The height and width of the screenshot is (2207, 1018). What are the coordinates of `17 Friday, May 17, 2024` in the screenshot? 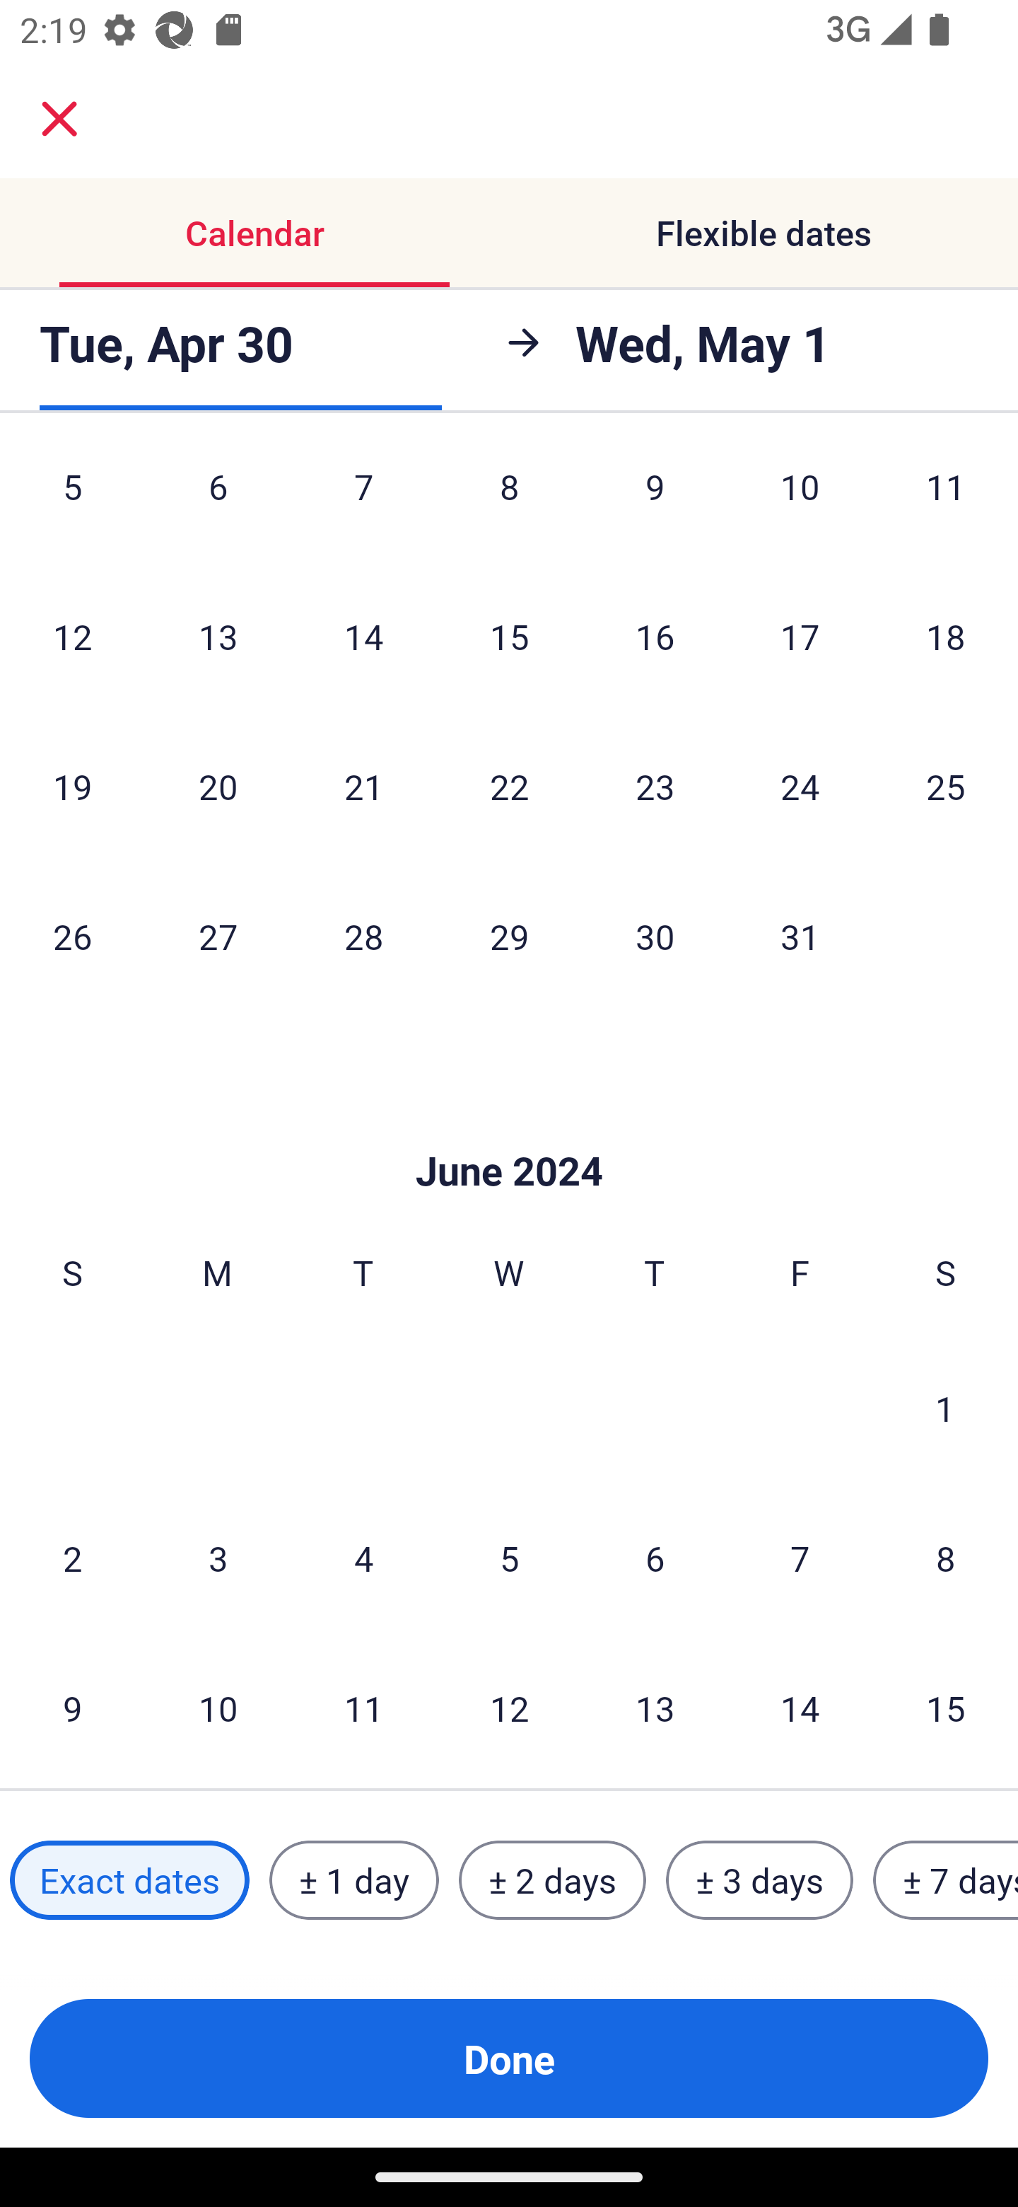 It's located at (800, 635).